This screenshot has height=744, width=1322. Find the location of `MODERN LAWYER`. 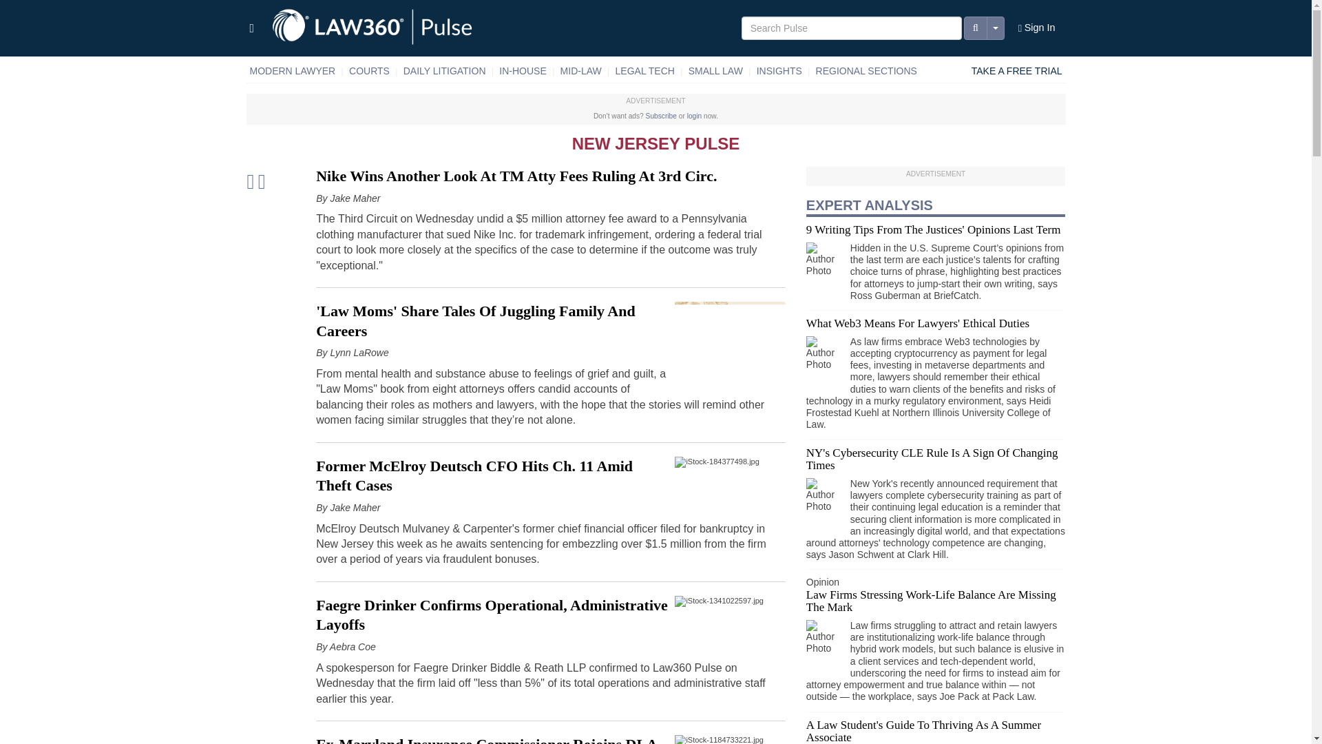

MODERN LAWYER is located at coordinates (293, 71).